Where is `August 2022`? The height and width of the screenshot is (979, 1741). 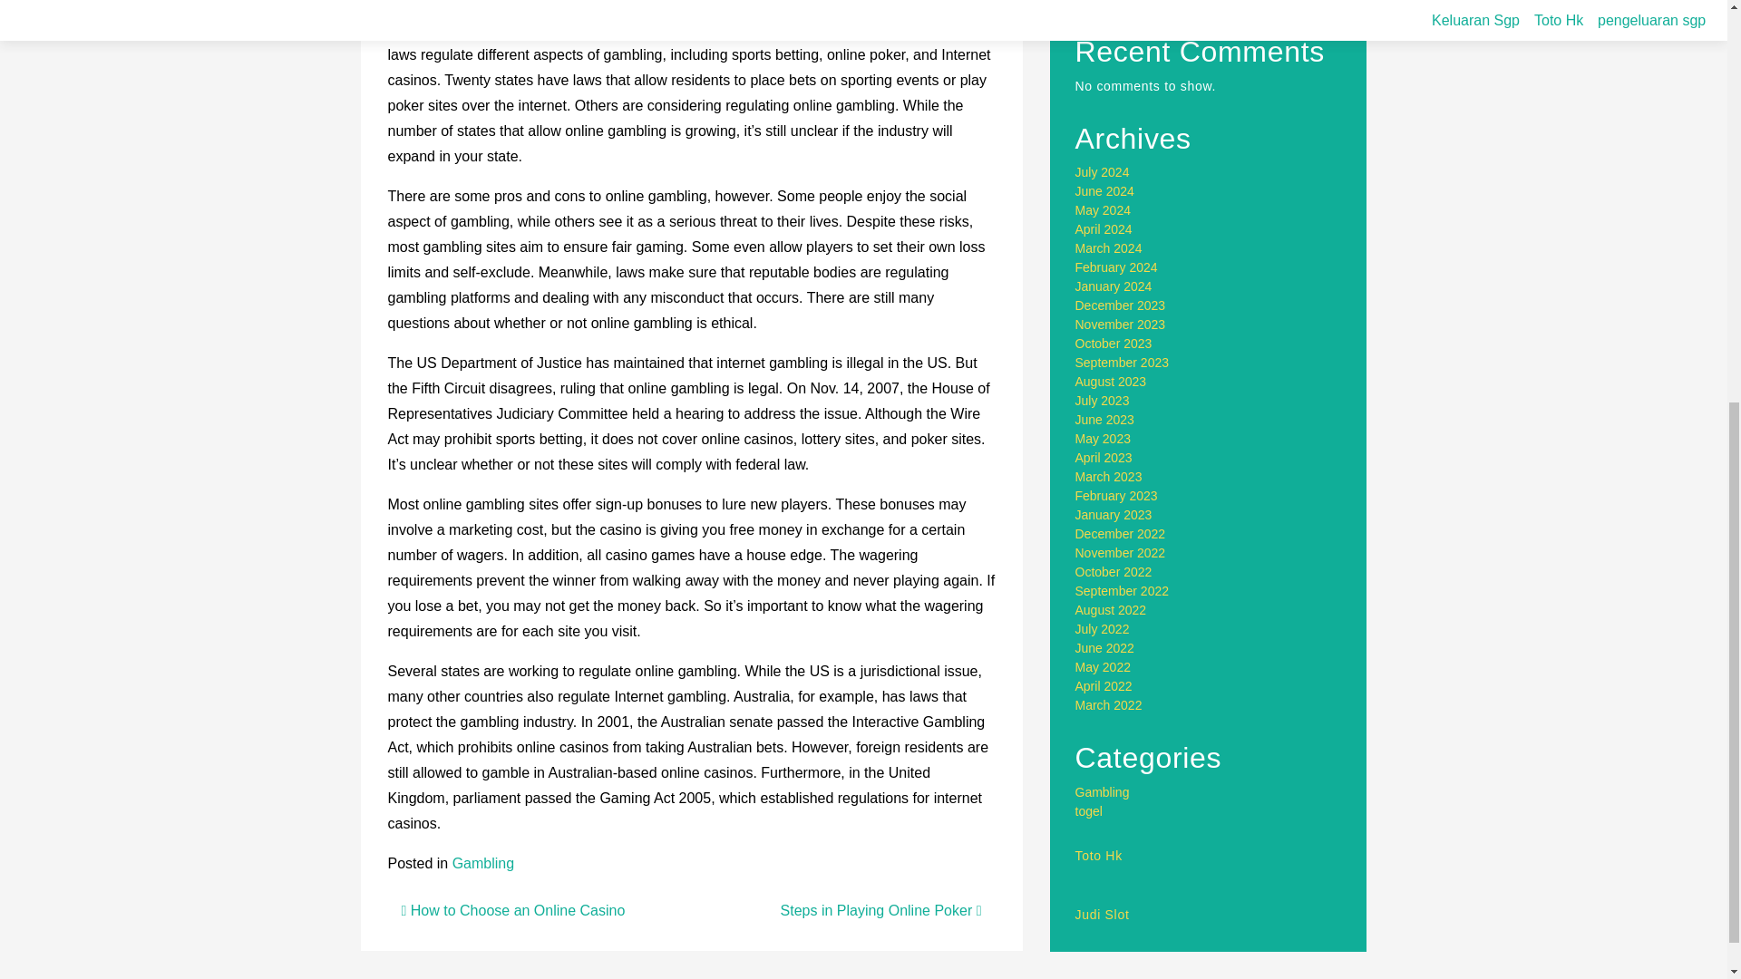 August 2022 is located at coordinates (1112, 610).